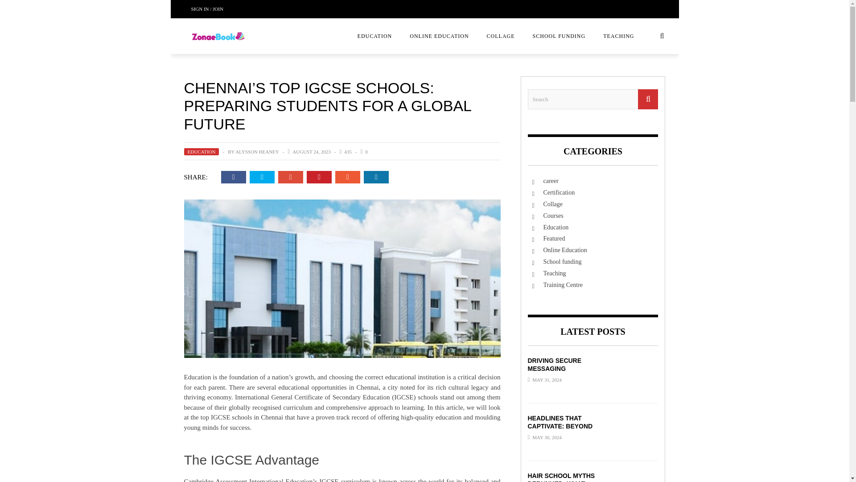 The image size is (856, 482). Describe the element at coordinates (501, 36) in the screenshot. I see `COLLAGE` at that location.